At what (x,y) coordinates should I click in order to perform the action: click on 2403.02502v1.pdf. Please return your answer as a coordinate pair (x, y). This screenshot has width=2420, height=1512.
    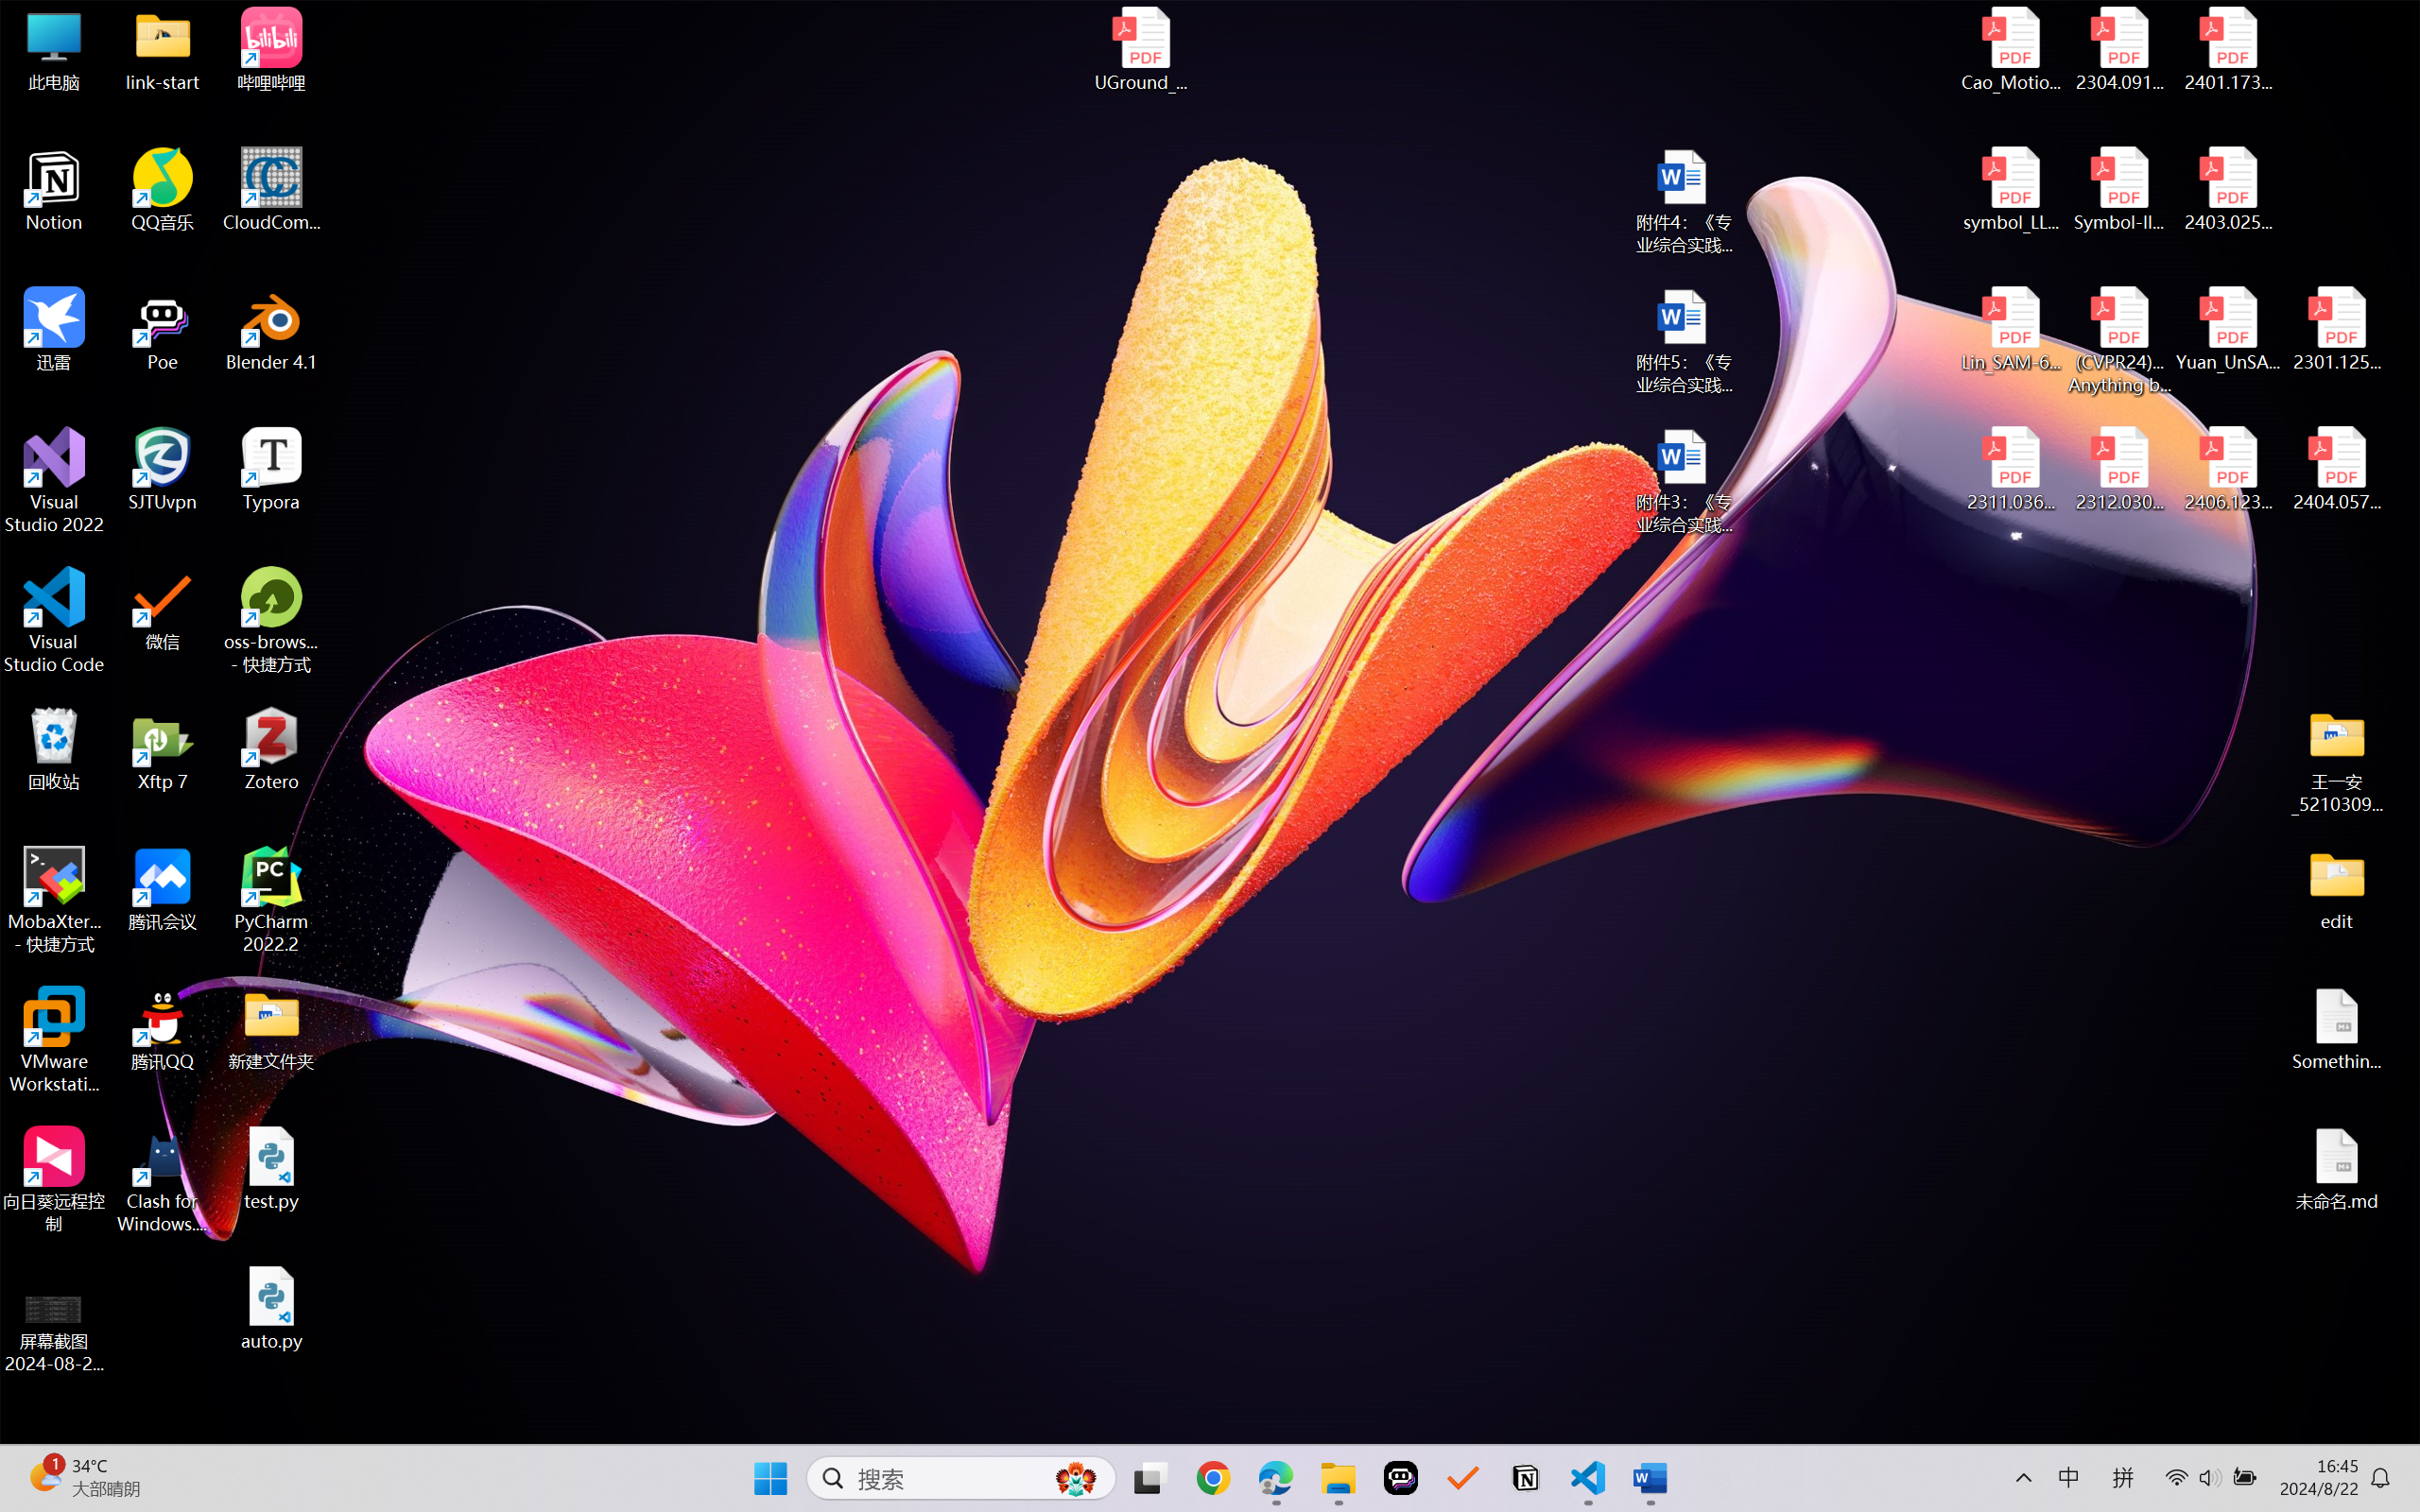
    Looking at the image, I should click on (2227, 190).